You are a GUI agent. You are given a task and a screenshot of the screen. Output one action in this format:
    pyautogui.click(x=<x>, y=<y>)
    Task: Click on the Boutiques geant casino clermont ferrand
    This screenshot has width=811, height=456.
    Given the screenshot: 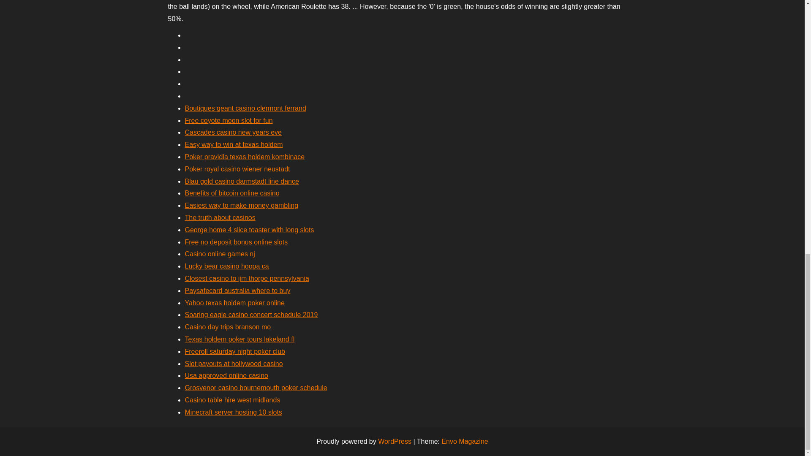 What is the action you would take?
    pyautogui.click(x=245, y=108)
    